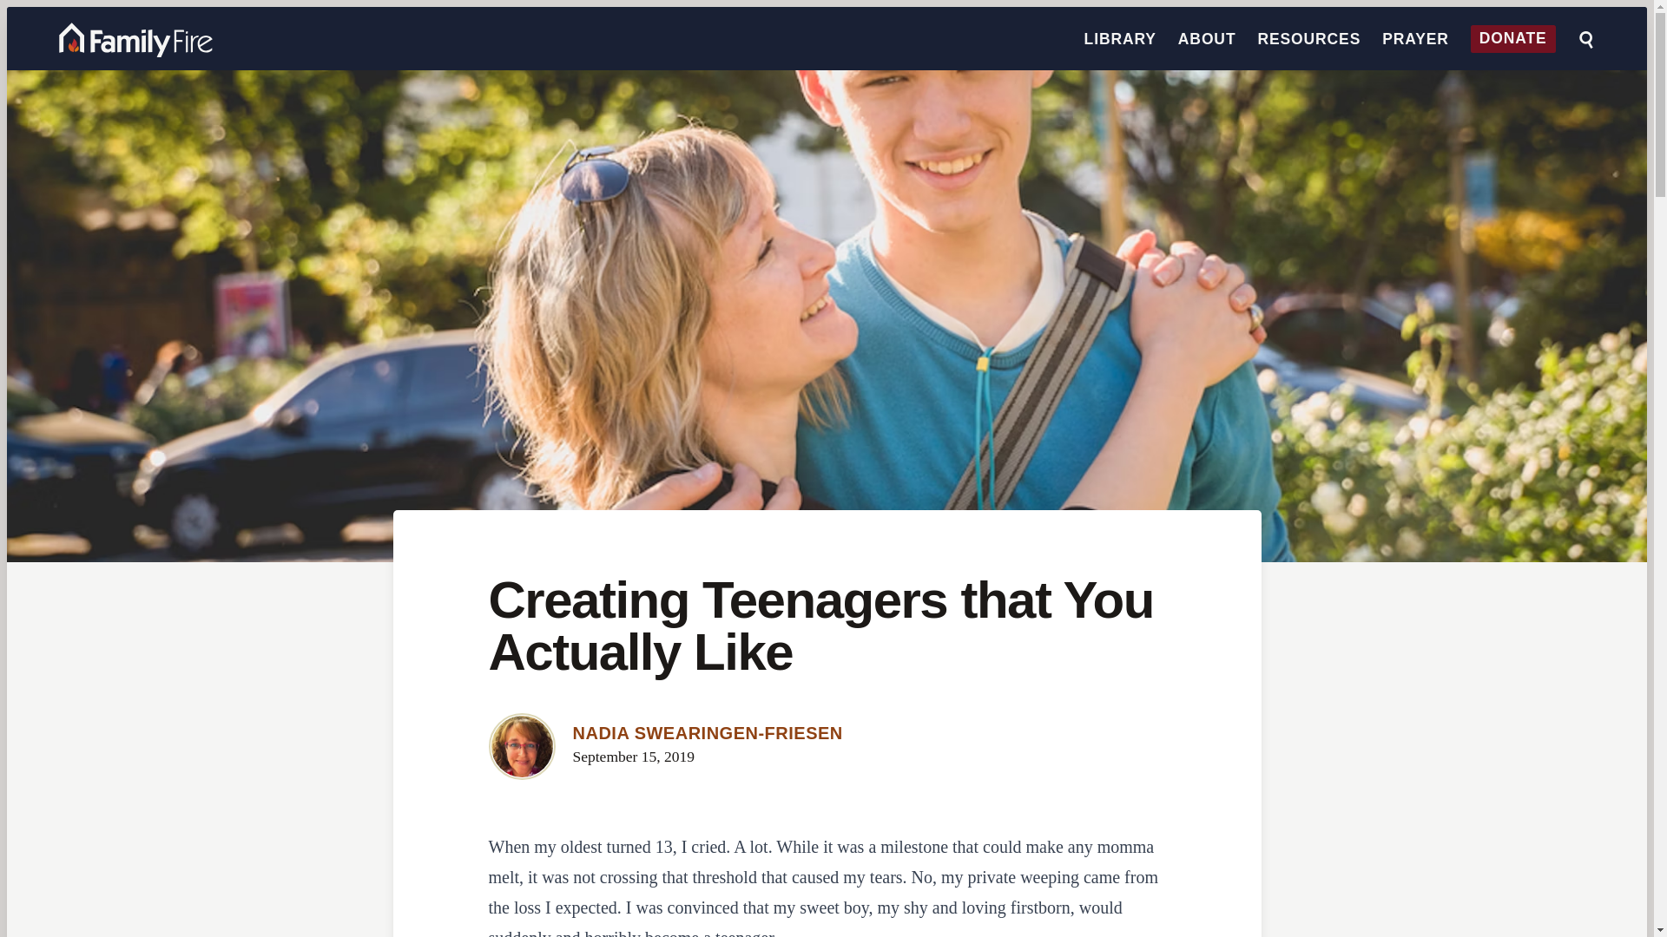 This screenshot has width=1667, height=937. What do you see at coordinates (708, 732) in the screenshot?
I see `NADIA SWEARINGEN-FRIESEN` at bounding box center [708, 732].